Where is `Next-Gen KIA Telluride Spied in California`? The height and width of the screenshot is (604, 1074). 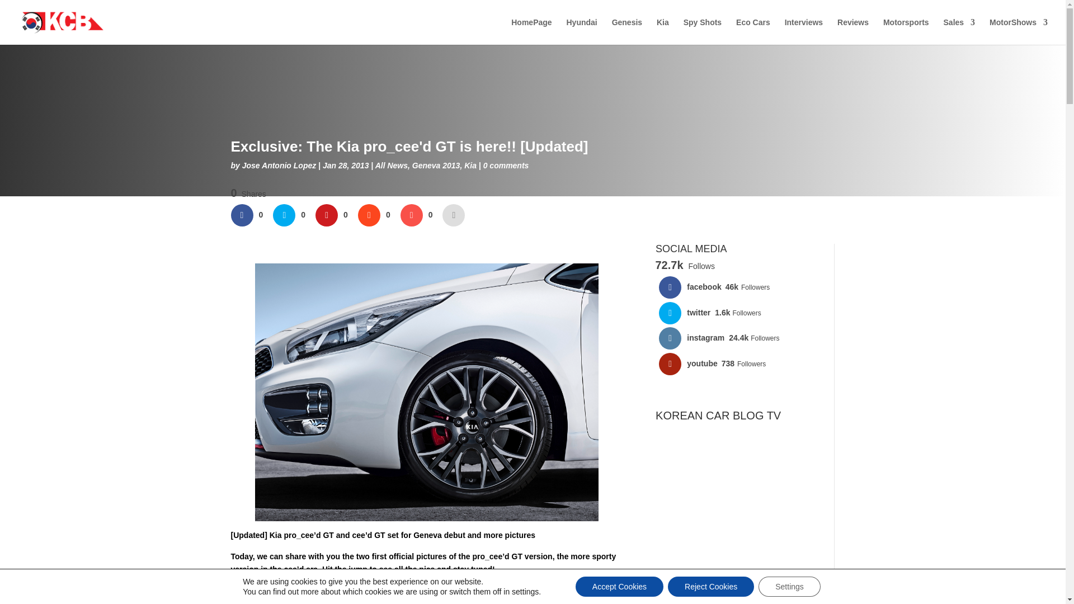
Next-Gen KIA Telluride Spied in California is located at coordinates (736, 530).